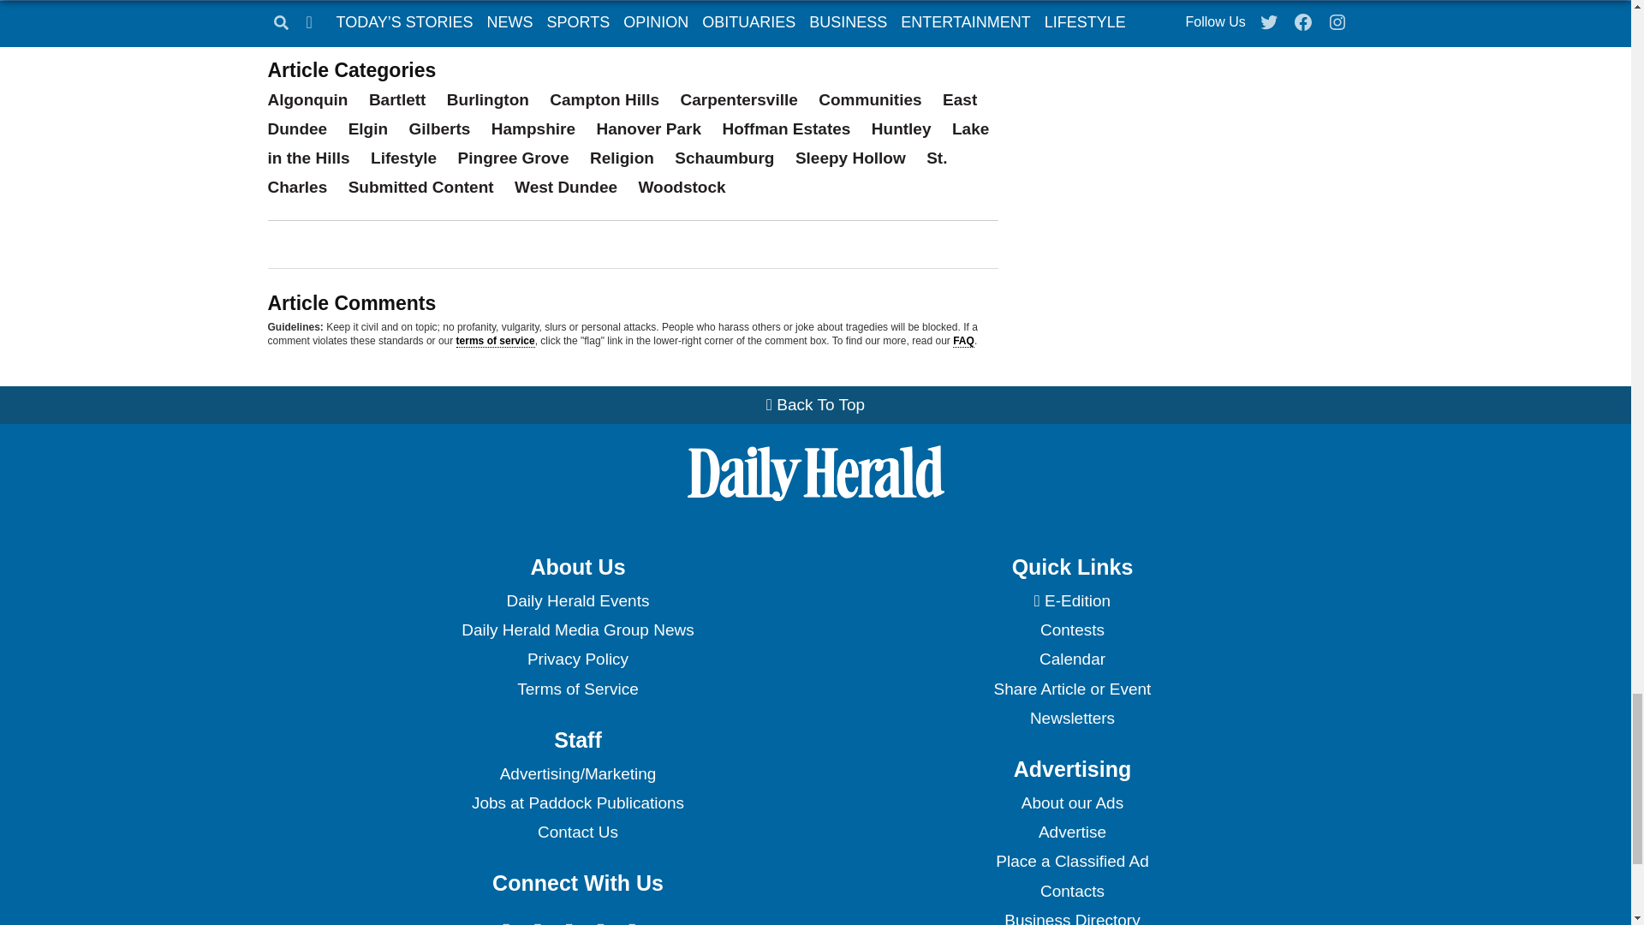 The height and width of the screenshot is (925, 1644). What do you see at coordinates (577, 601) in the screenshot?
I see `Daily Herald Events` at bounding box center [577, 601].